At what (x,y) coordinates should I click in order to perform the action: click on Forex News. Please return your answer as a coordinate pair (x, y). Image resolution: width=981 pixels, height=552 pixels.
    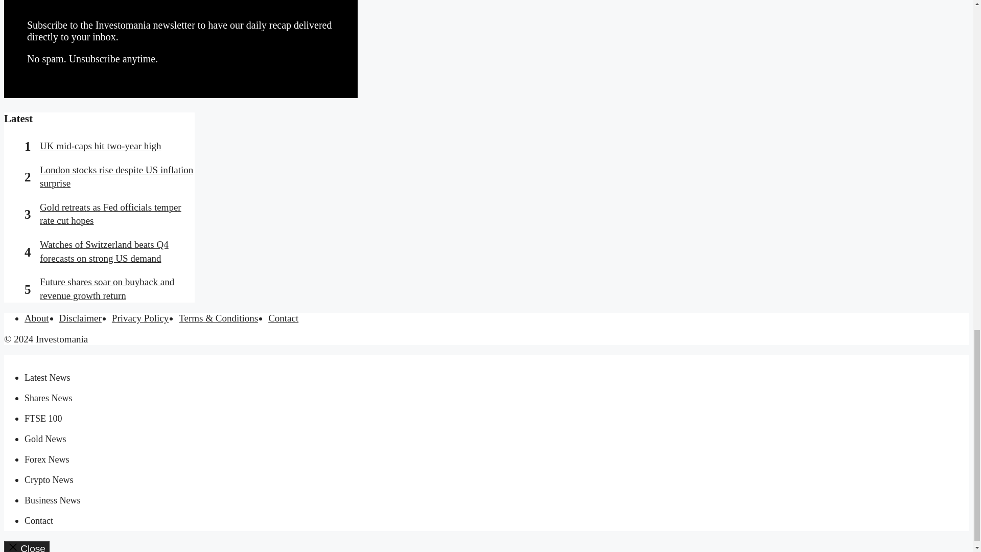
    Looking at the image, I should click on (47, 459).